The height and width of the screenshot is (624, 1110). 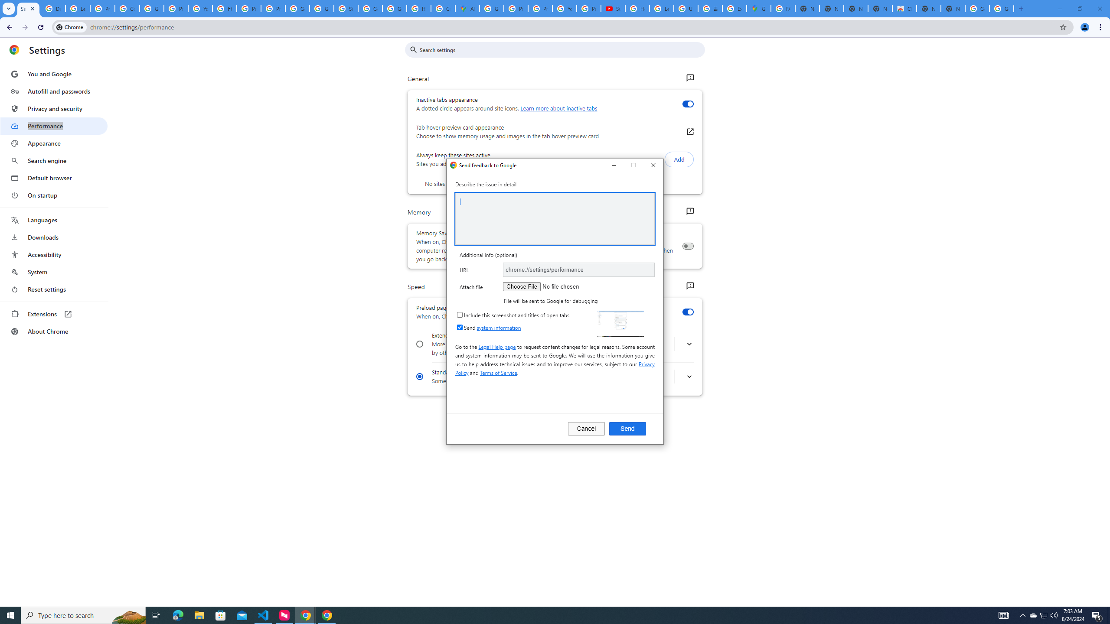 I want to click on Standard preloading, so click(x=420, y=376).